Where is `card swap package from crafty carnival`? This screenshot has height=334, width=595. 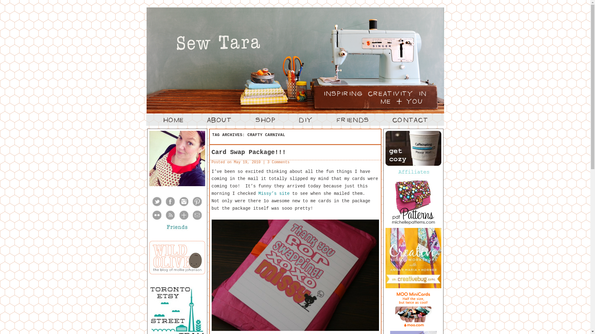
card swap package from crafty carnival is located at coordinates (295, 275).